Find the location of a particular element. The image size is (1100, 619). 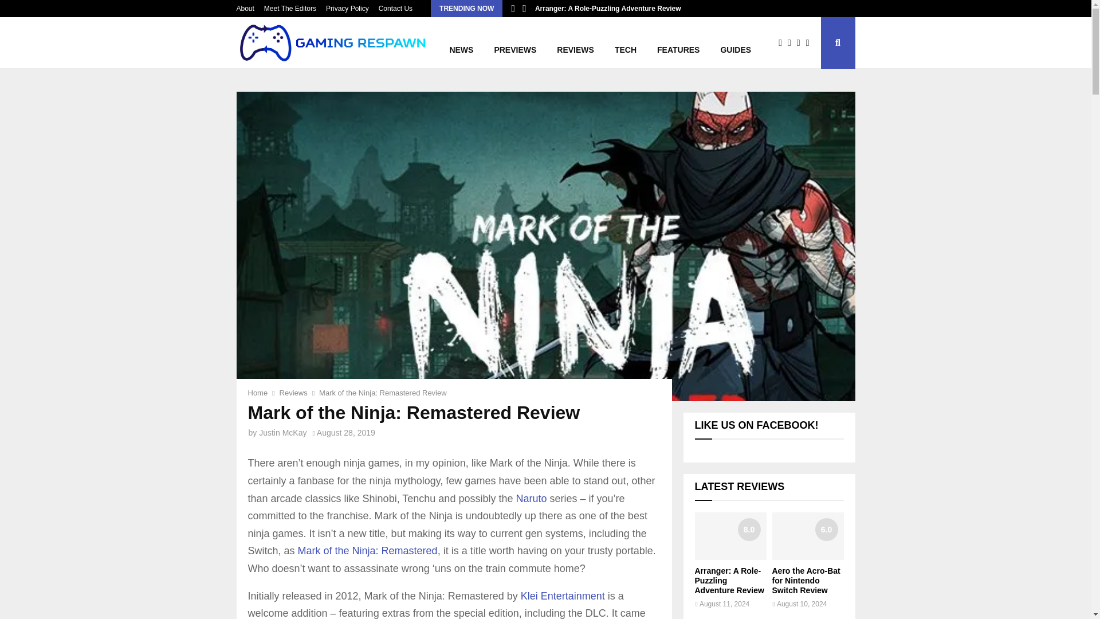

Arranger: A Role-Puzzling Adventure Review is located at coordinates (730, 536).